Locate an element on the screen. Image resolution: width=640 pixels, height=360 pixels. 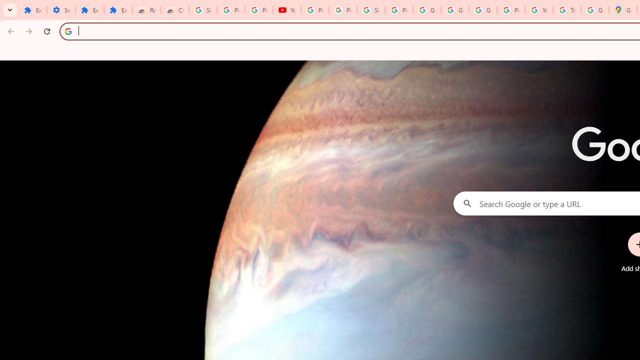
Extensions is located at coordinates (118, 10).